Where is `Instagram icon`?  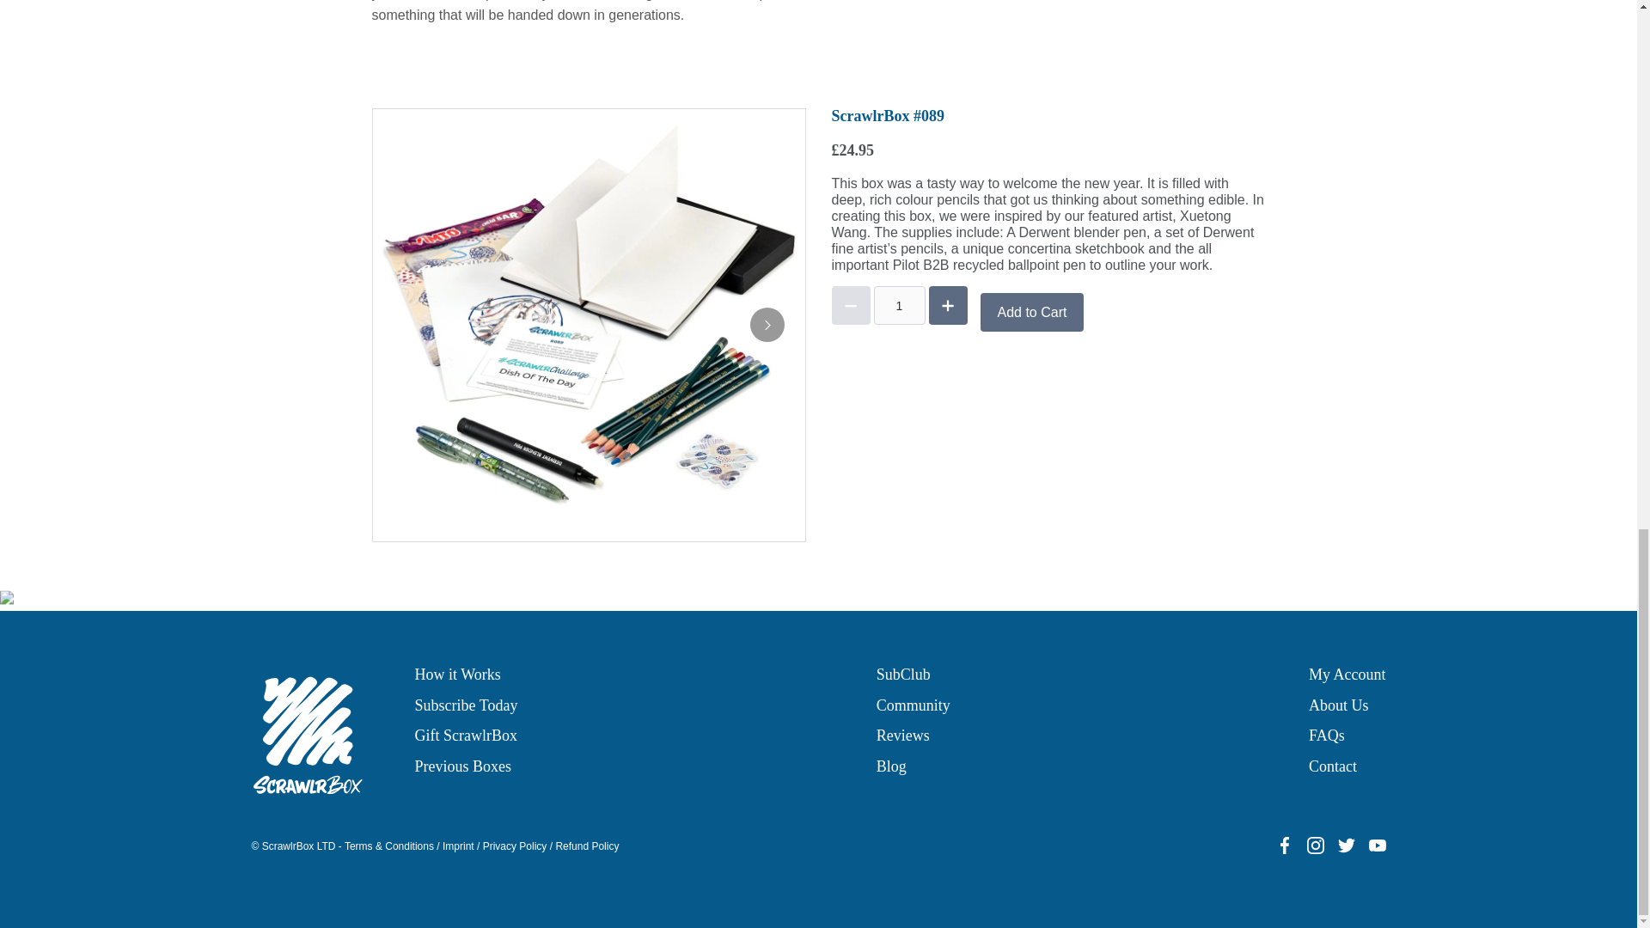 Instagram icon is located at coordinates (1315, 846).